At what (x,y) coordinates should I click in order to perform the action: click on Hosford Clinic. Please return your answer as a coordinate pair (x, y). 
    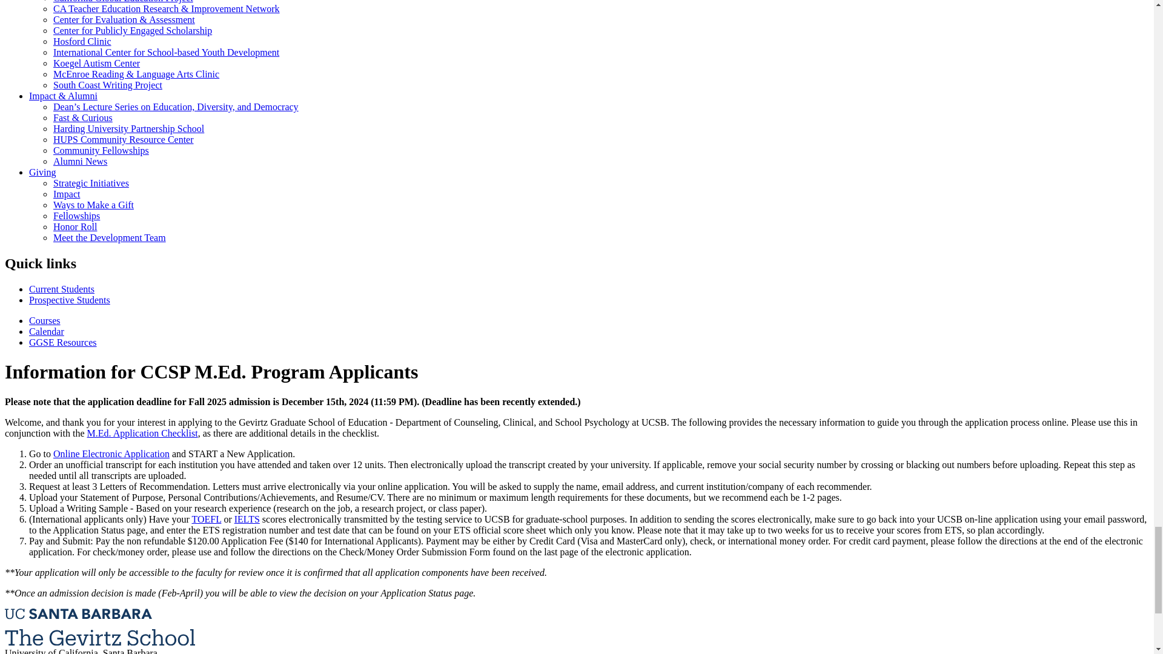
    Looking at the image, I should click on (82, 41).